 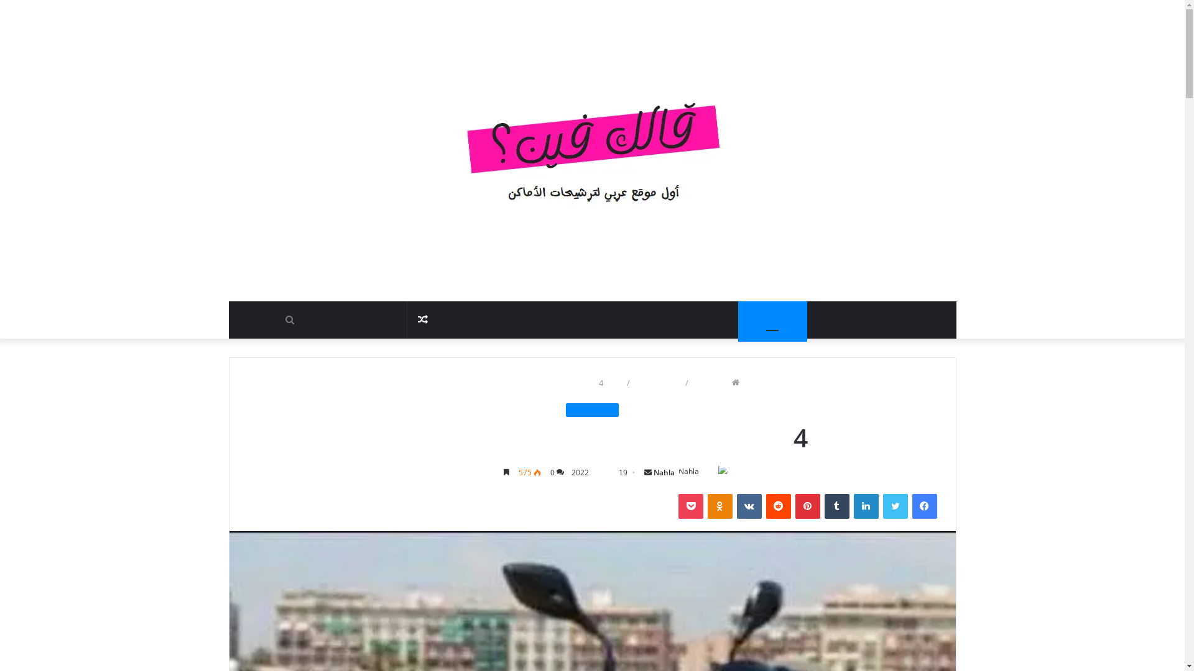 I want to click on Nahla, so click(x=664, y=472).